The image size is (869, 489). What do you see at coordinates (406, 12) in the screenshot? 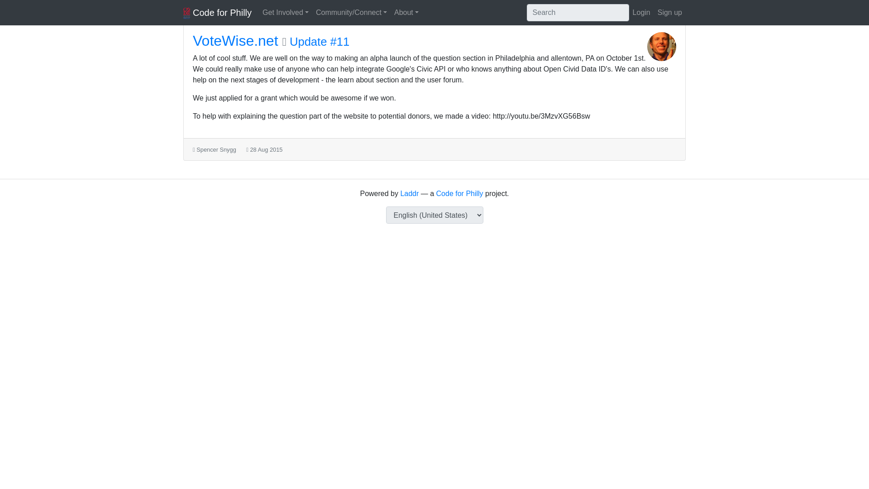
I see `About` at bounding box center [406, 12].